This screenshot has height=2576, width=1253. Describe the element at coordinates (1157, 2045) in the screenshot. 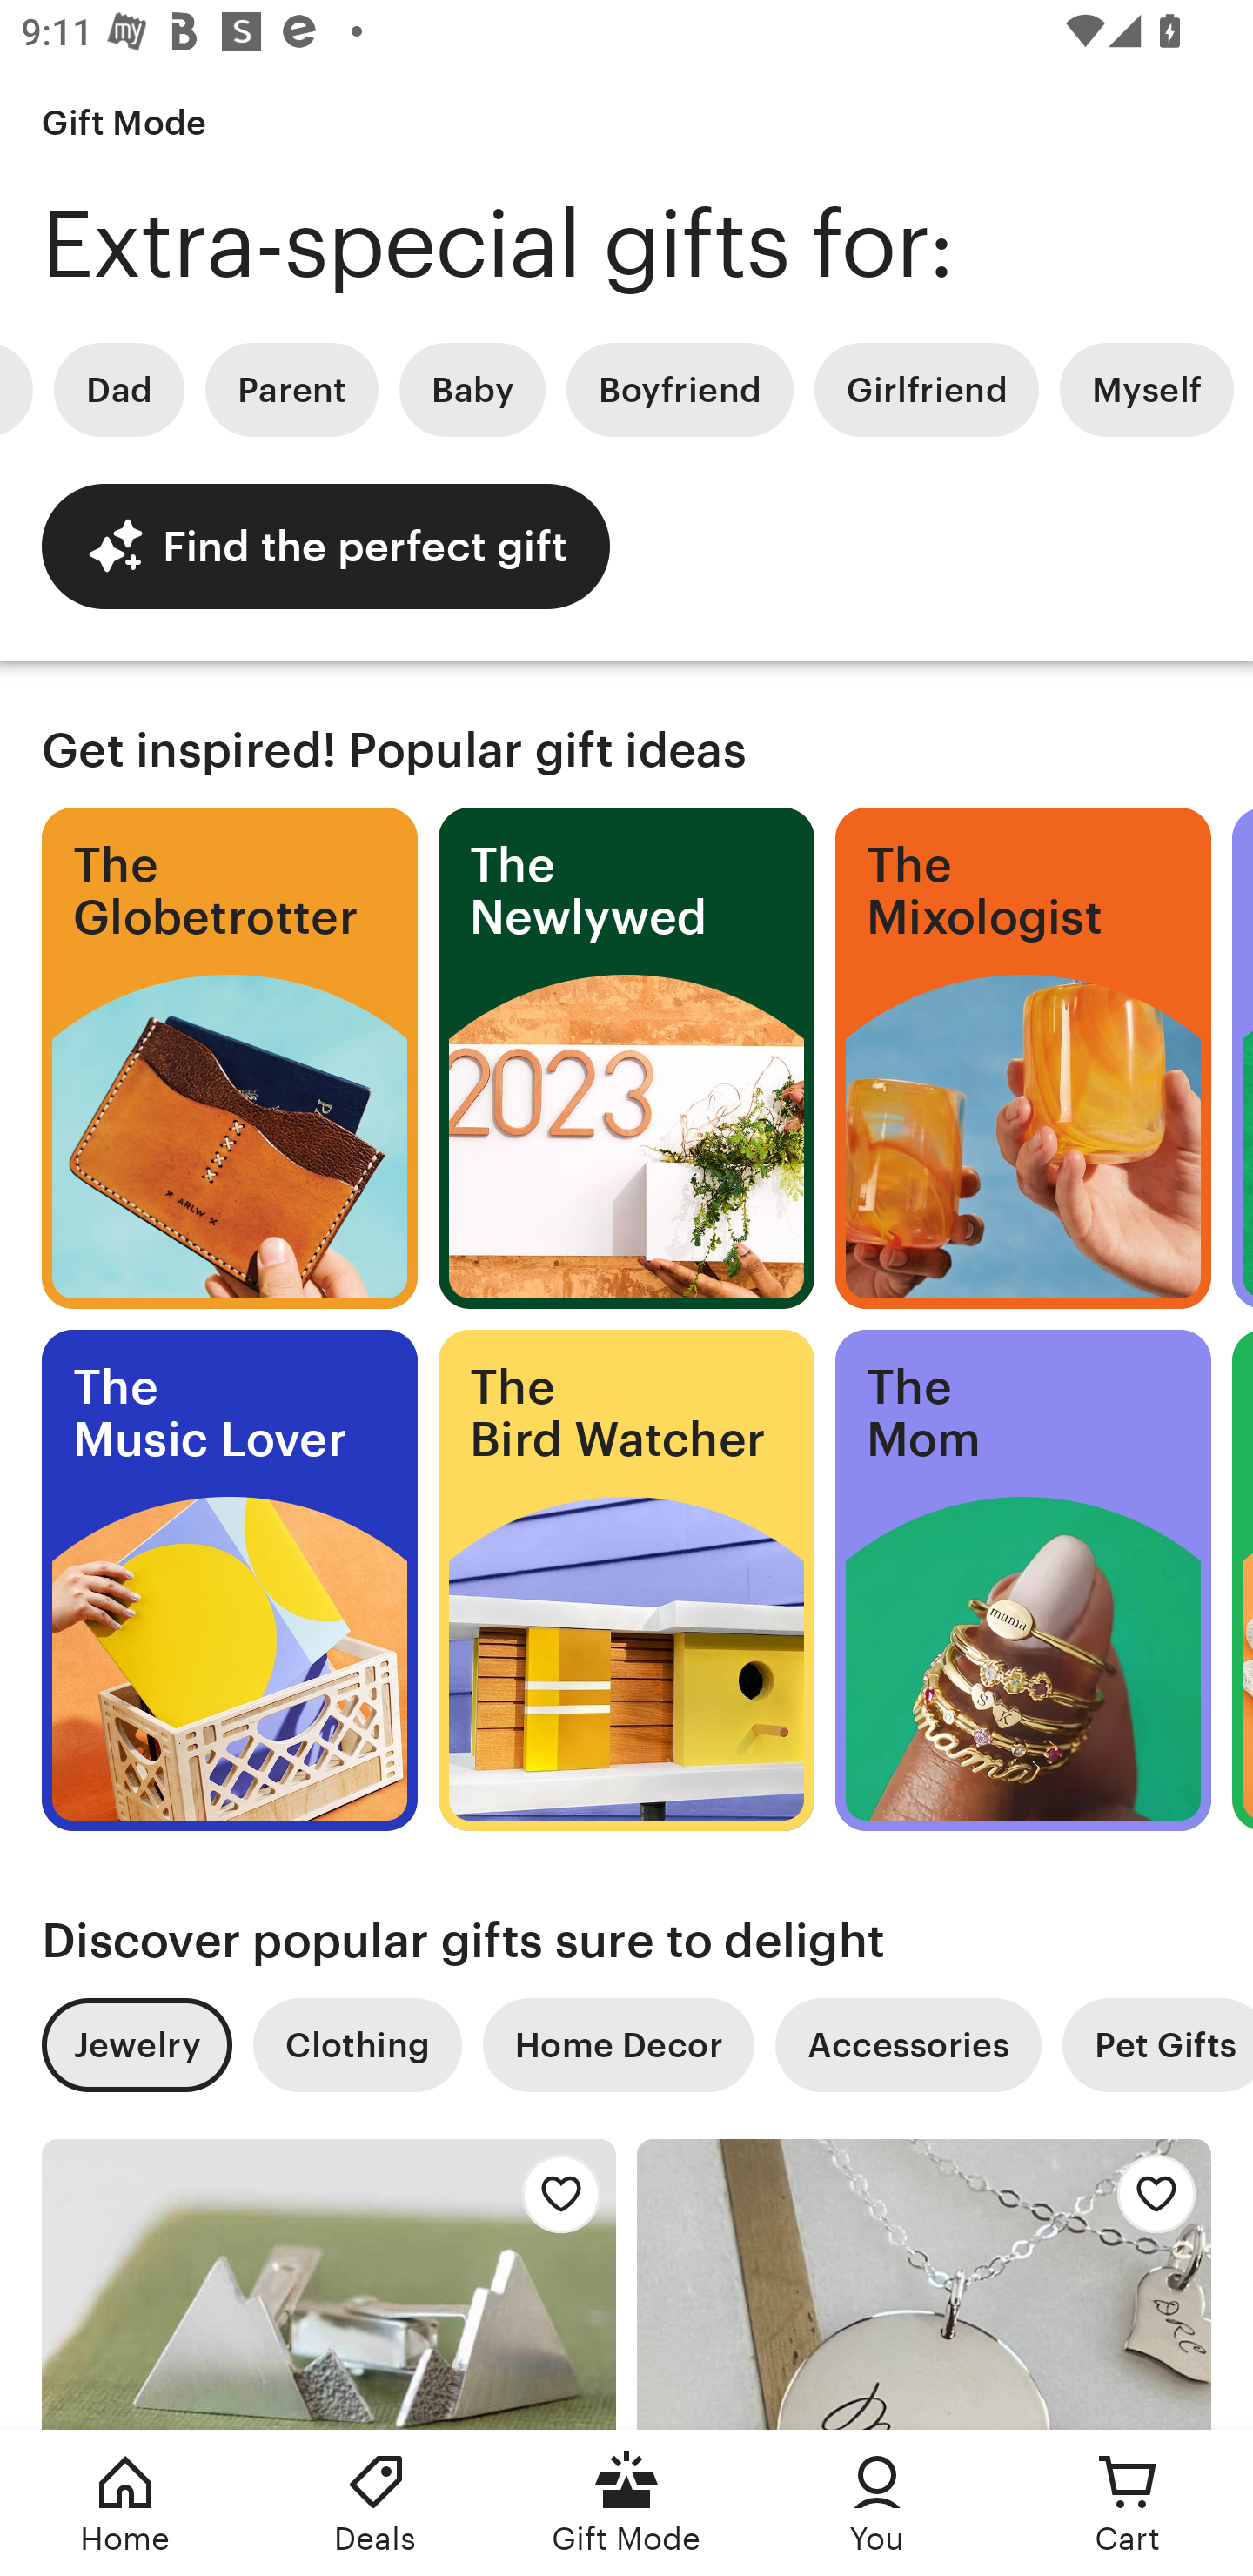

I see `Pet Gifts` at that location.